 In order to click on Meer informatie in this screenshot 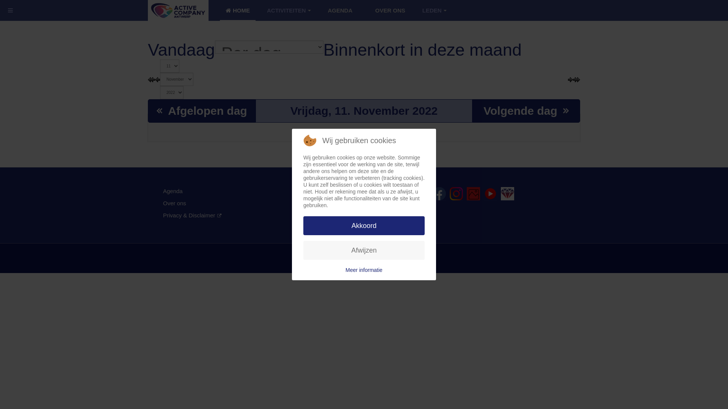, I will do `click(364, 270)`.